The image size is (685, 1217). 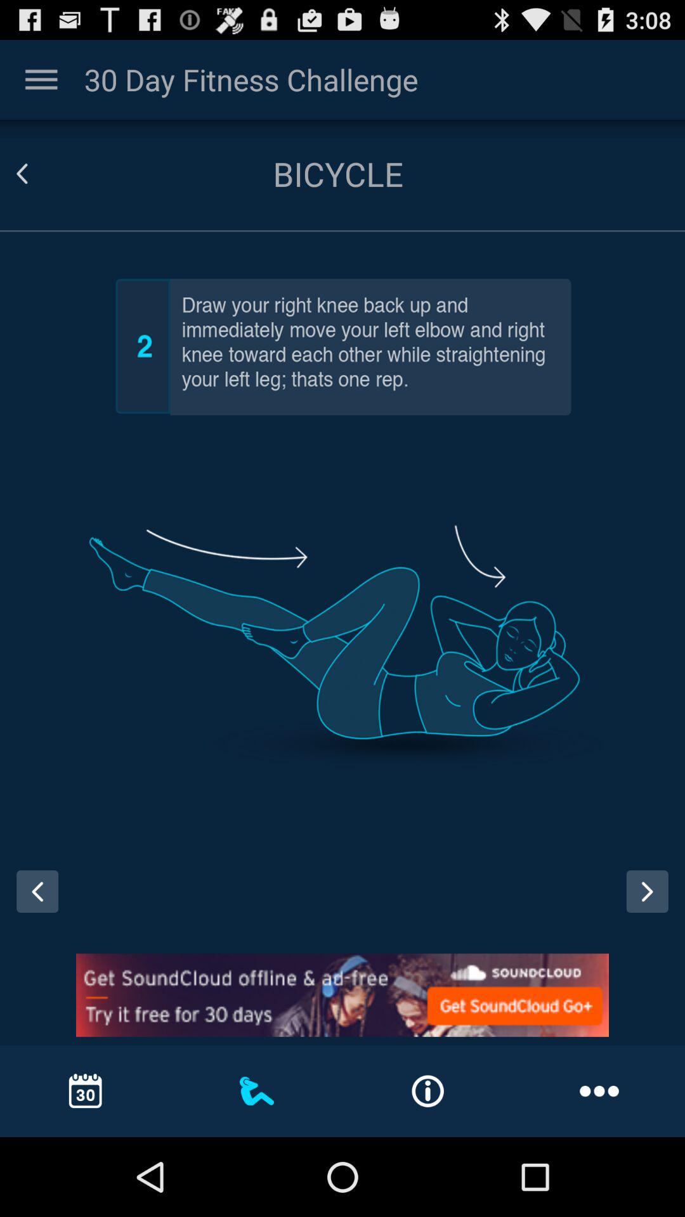 What do you see at coordinates (647, 891) in the screenshot?
I see `back the option` at bounding box center [647, 891].